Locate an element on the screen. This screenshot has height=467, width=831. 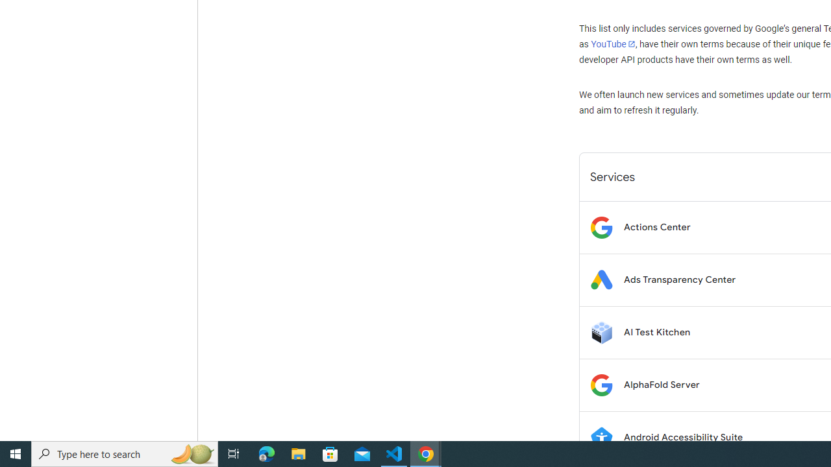
Logo for Actions Center is located at coordinates (601, 227).